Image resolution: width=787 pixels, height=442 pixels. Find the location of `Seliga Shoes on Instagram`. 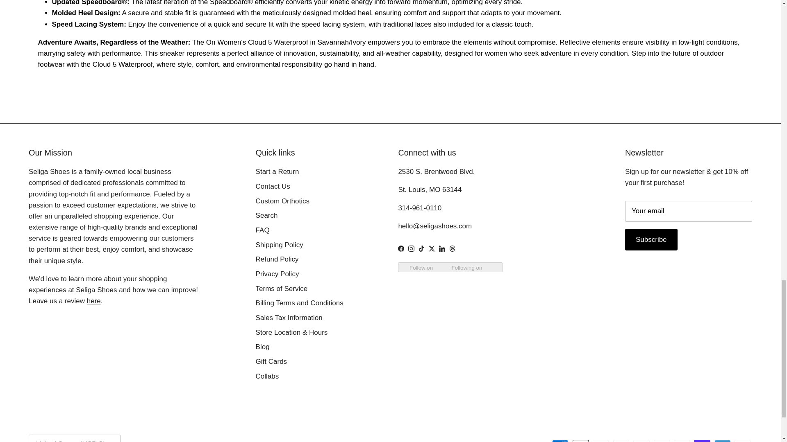

Seliga Shoes on Instagram is located at coordinates (412, 248).